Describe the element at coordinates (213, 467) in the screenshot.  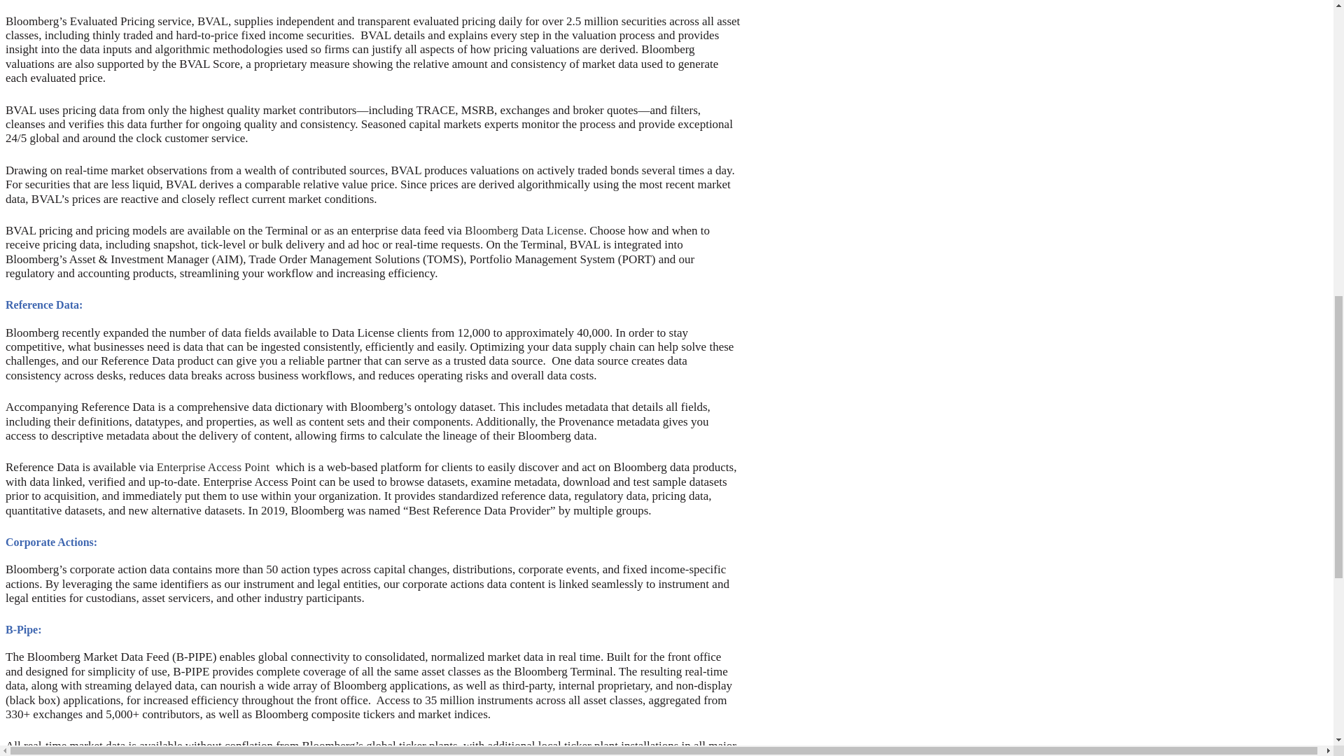
I see `Enterprise Access Point` at that location.